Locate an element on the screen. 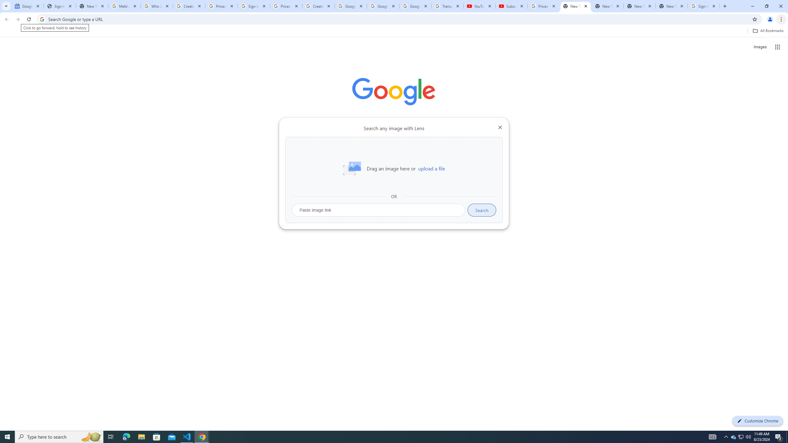 The width and height of the screenshot is (788, 443). Options is located at coordinates (32, 408).